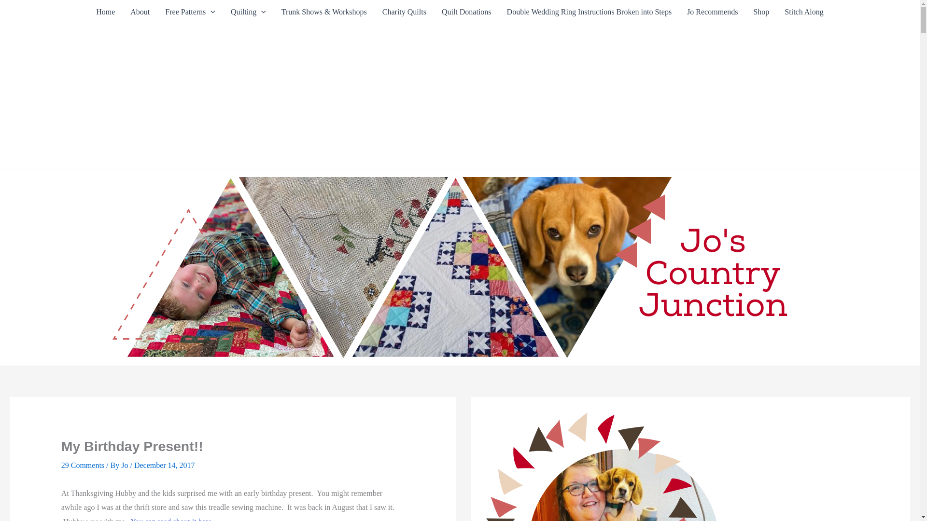 This screenshot has width=927, height=521. What do you see at coordinates (404, 12) in the screenshot?
I see `Charity Quilts` at bounding box center [404, 12].